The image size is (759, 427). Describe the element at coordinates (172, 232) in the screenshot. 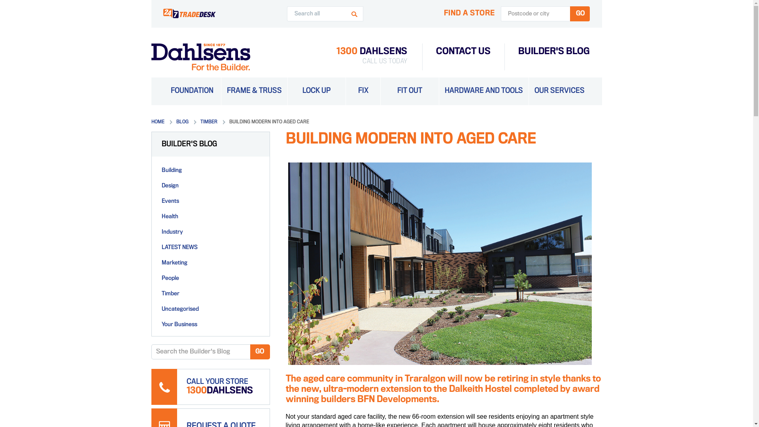

I see `Industry` at that location.